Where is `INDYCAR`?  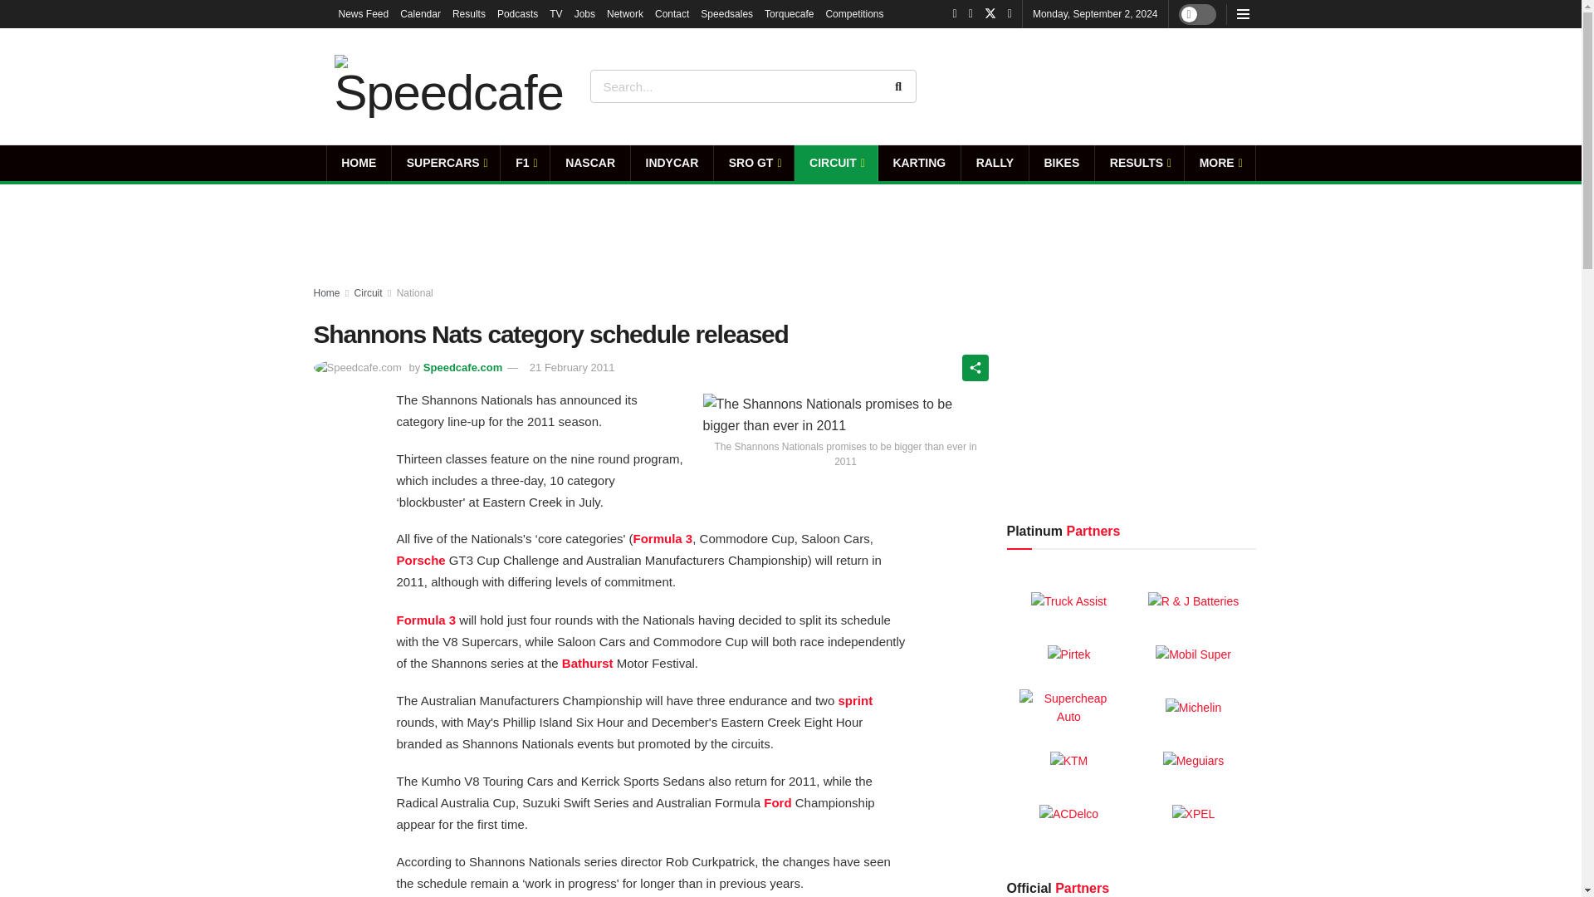 INDYCAR is located at coordinates (672, 163).